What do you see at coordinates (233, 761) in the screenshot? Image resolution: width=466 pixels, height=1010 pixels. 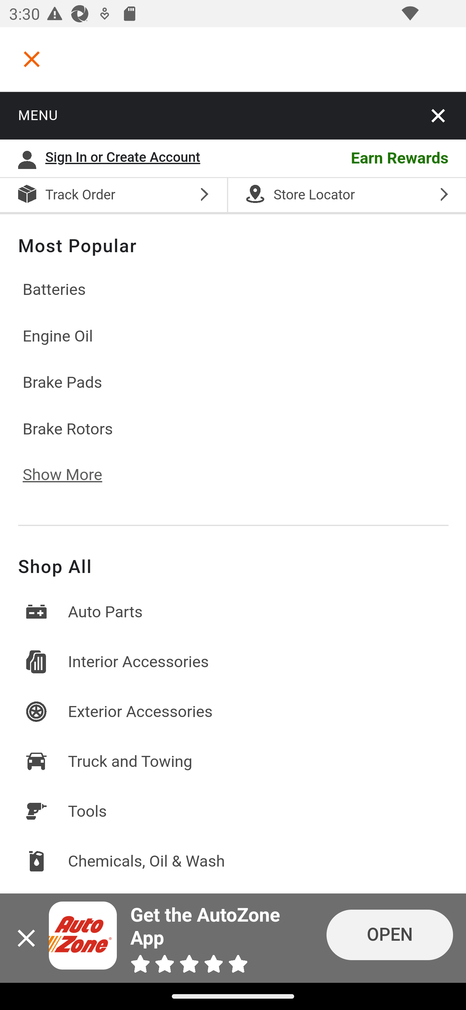 I see `Truck and Towing` at bounding box center [233, 761].